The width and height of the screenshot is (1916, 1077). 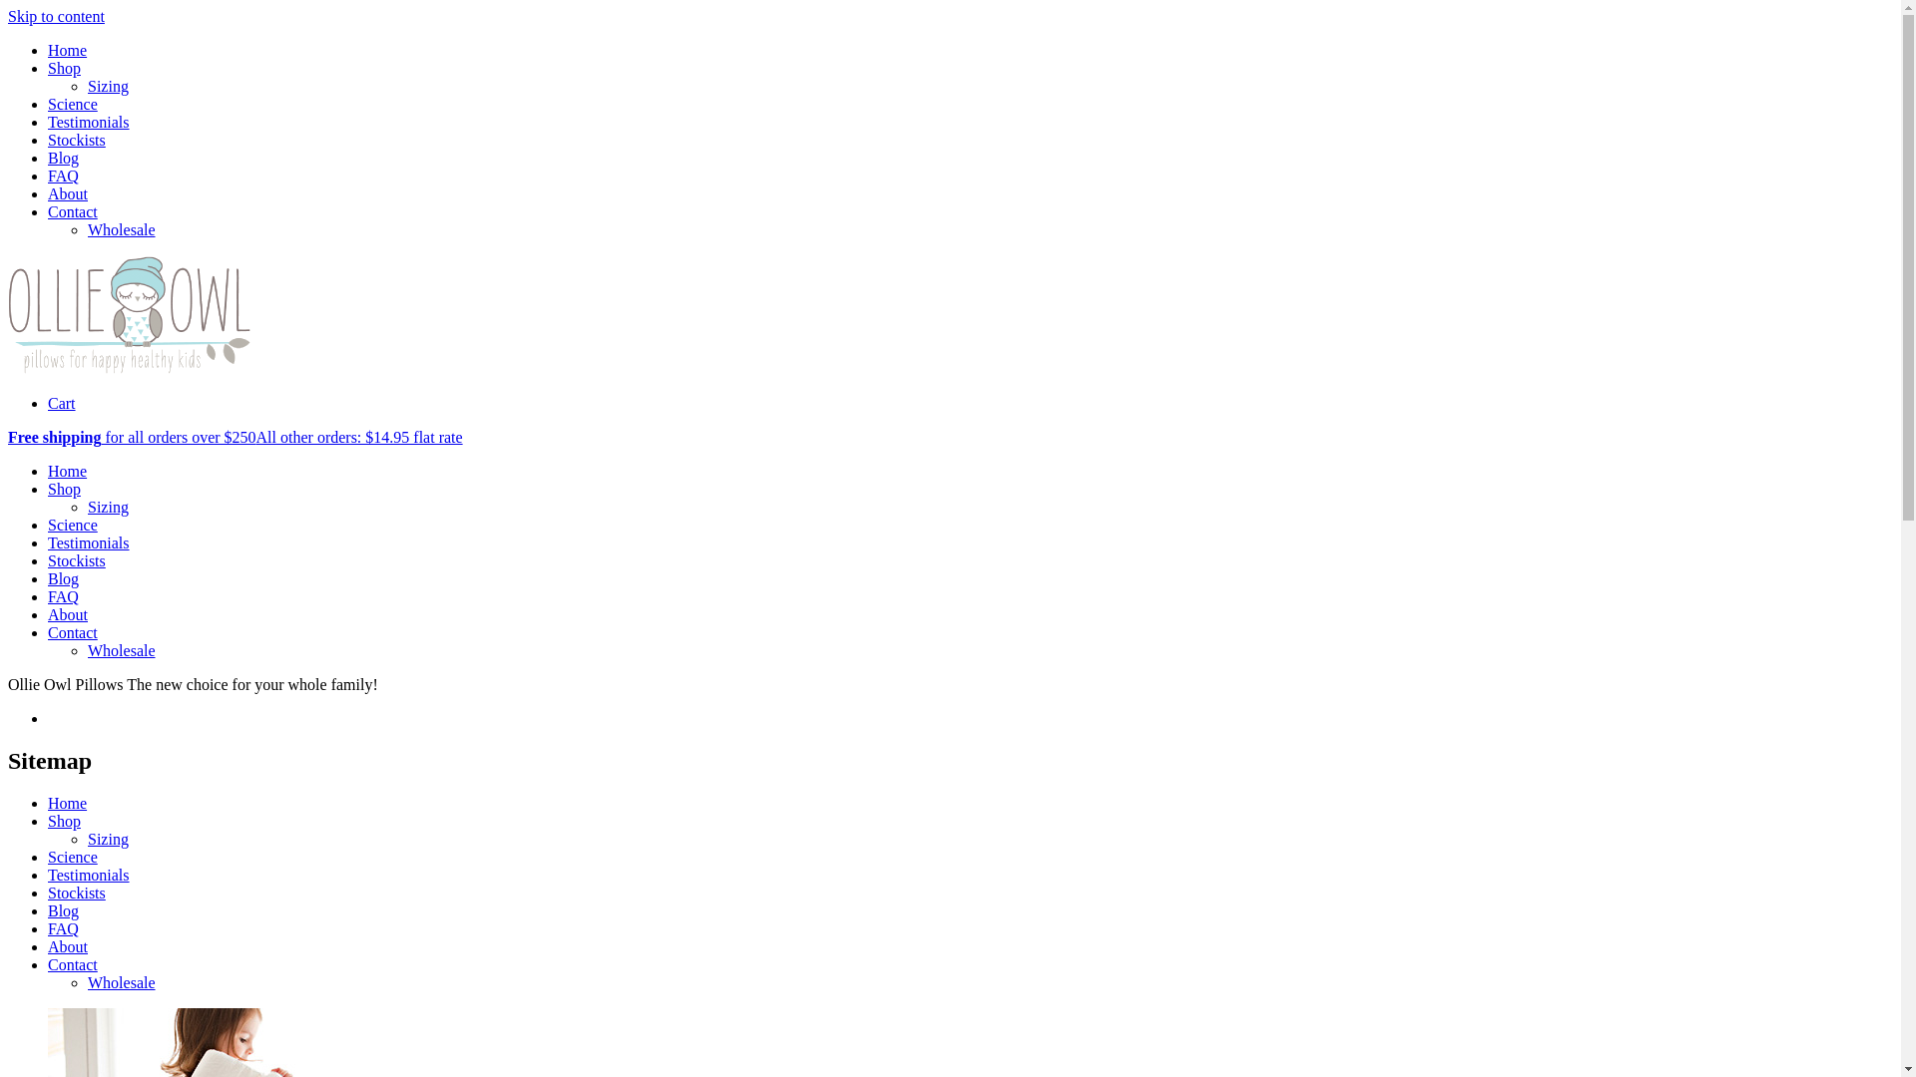 What do you see at coordinates (62, 403) in the screenshot?
I see `Cart` at bounding box center [62, 403].